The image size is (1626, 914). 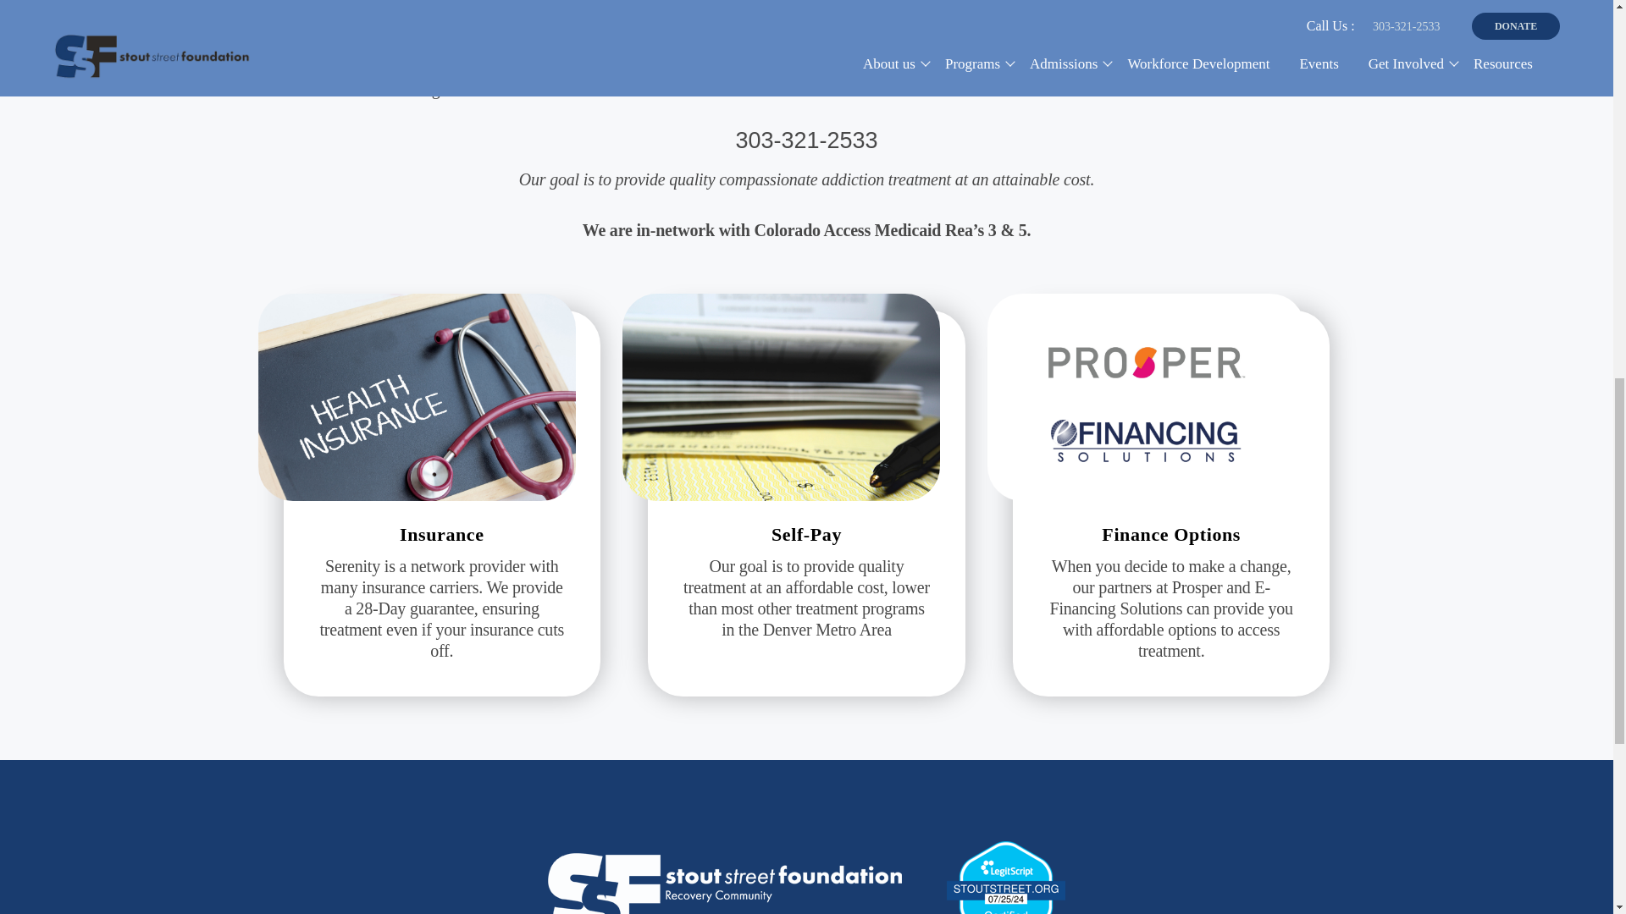 I want to click on Finance Options, so click(x=1170, y=533).